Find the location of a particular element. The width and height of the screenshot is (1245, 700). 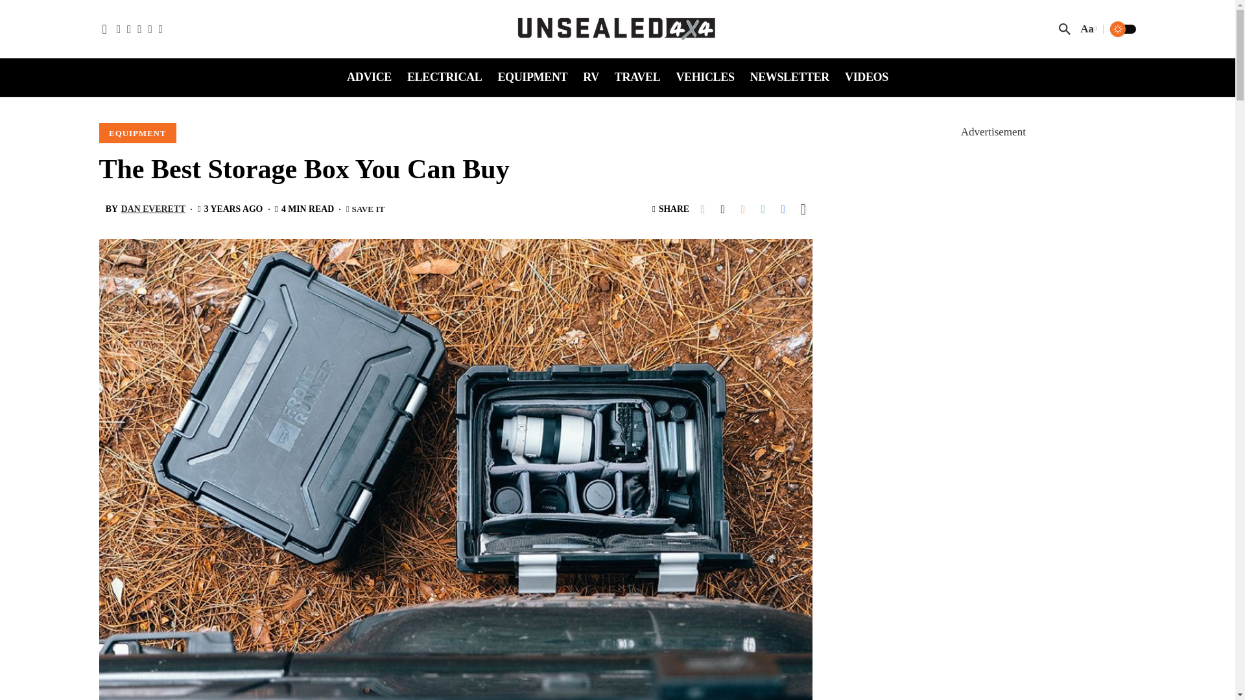

ADVICE is located at coordinates (369, 78).